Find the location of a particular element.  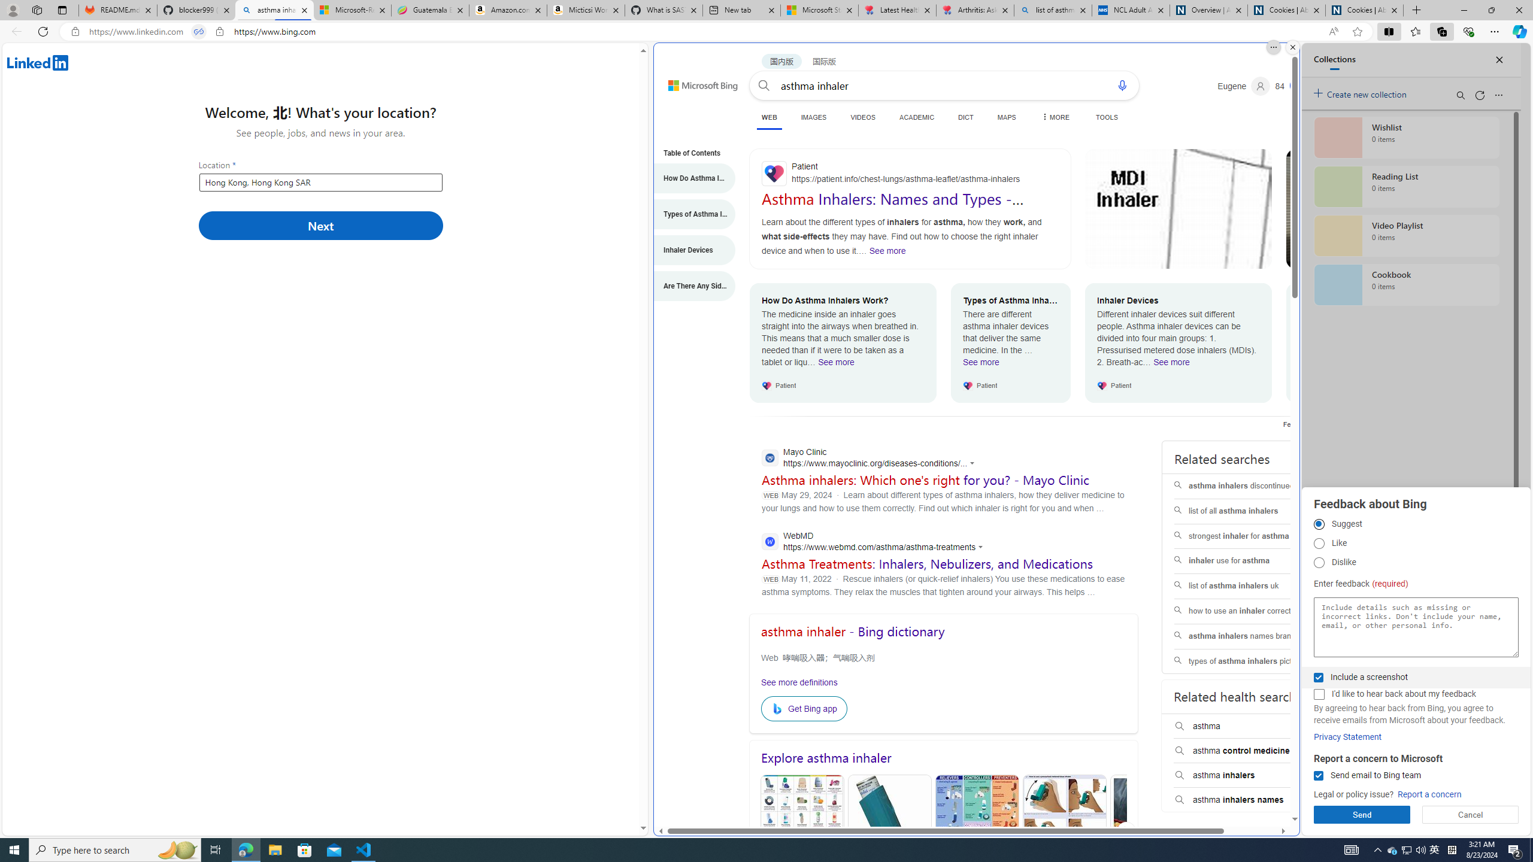

MORE is located at coordinates (1055, 117).